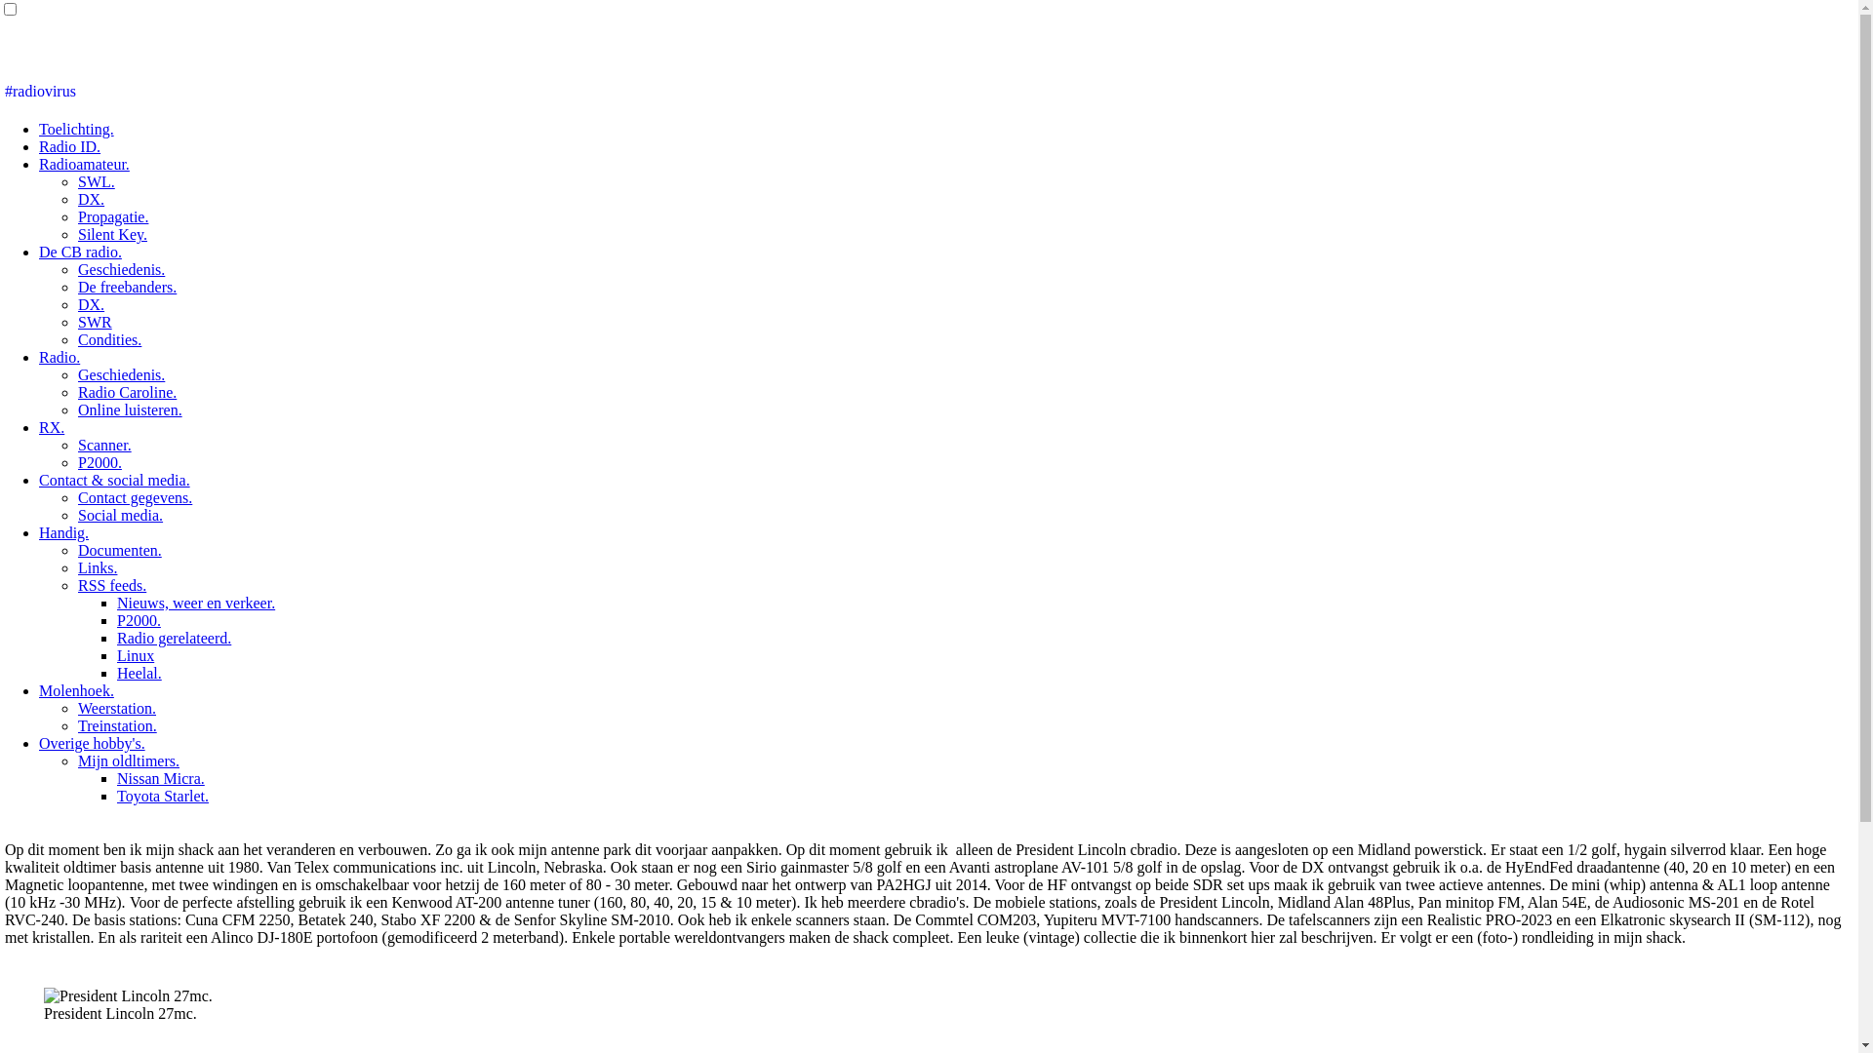 The image size is (1873, 1053). What do you see at coordinates (139, 673) in the screenshot?
I see `Heelal.` at bounding box center [139, 673].